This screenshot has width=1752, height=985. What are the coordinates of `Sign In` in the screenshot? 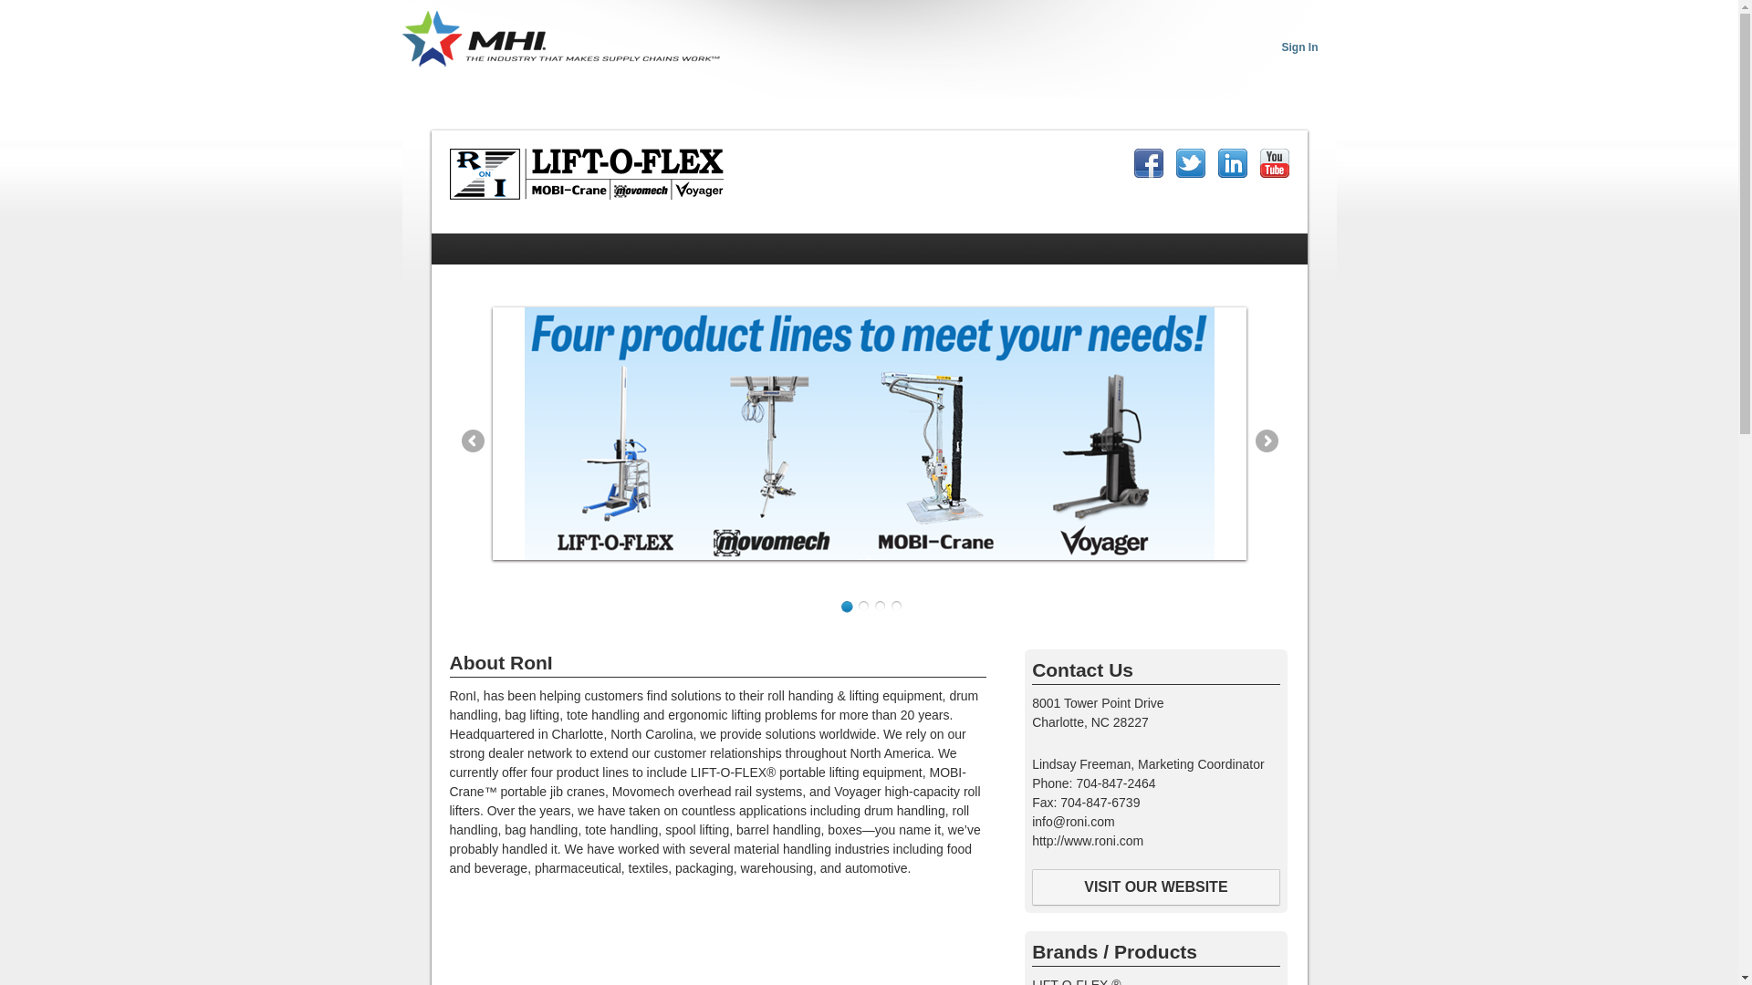 It's located at (1298, 47).